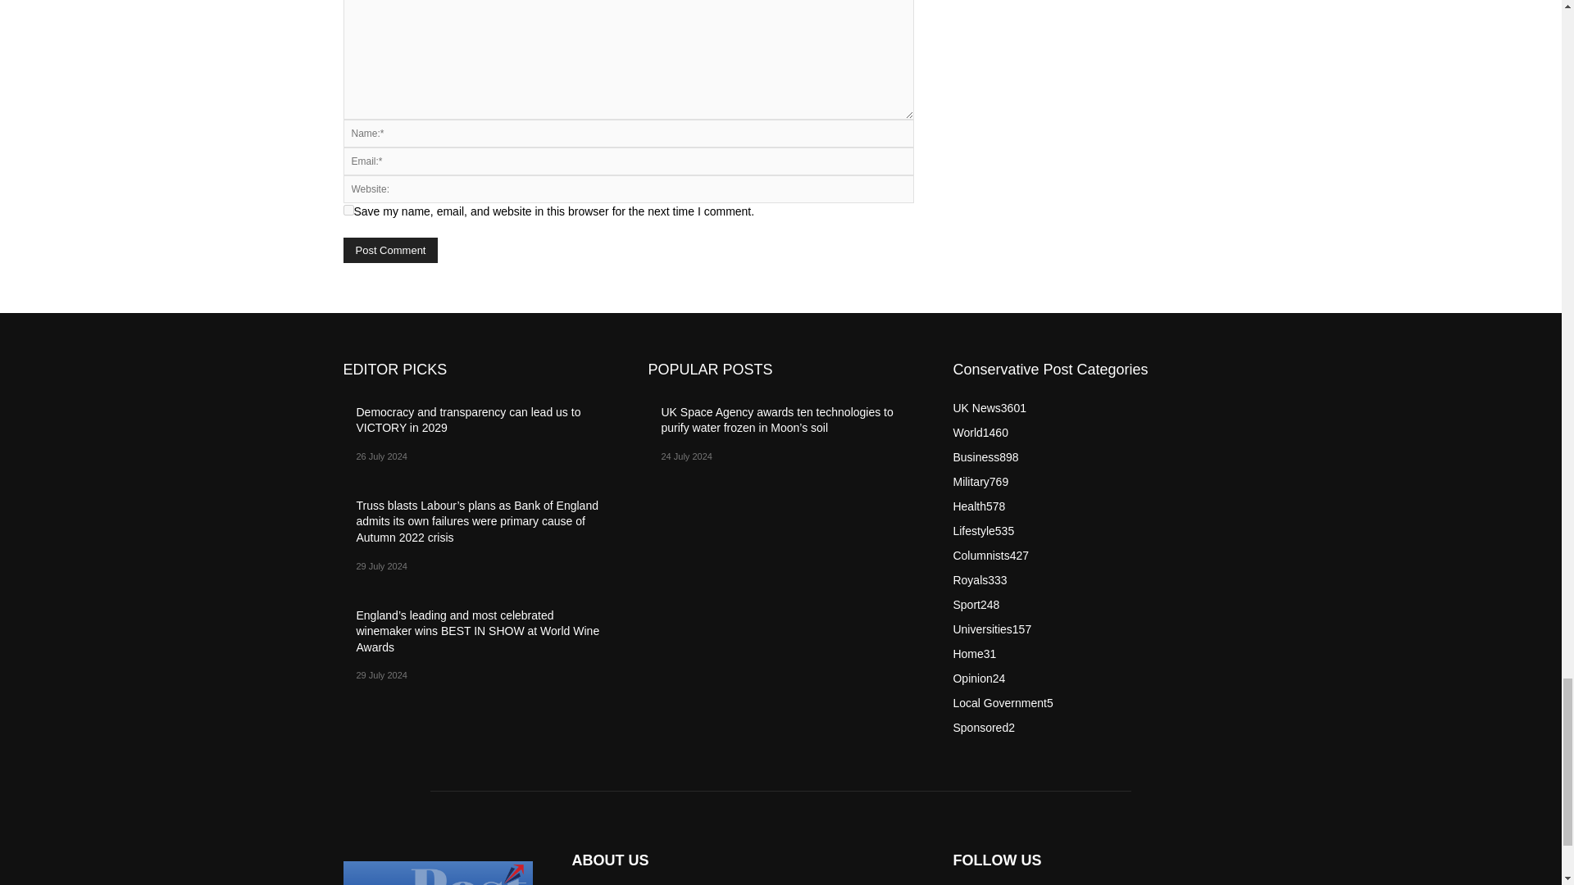 The width and height of the screenshot is (1574, 885). Describe the element at coordinates (348, 210) in the screenshot. I see `yes` at that location.